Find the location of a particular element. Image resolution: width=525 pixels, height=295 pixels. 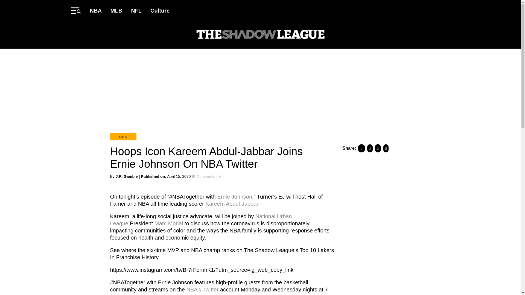

The Shadow League is located at coordinates (260, 35).